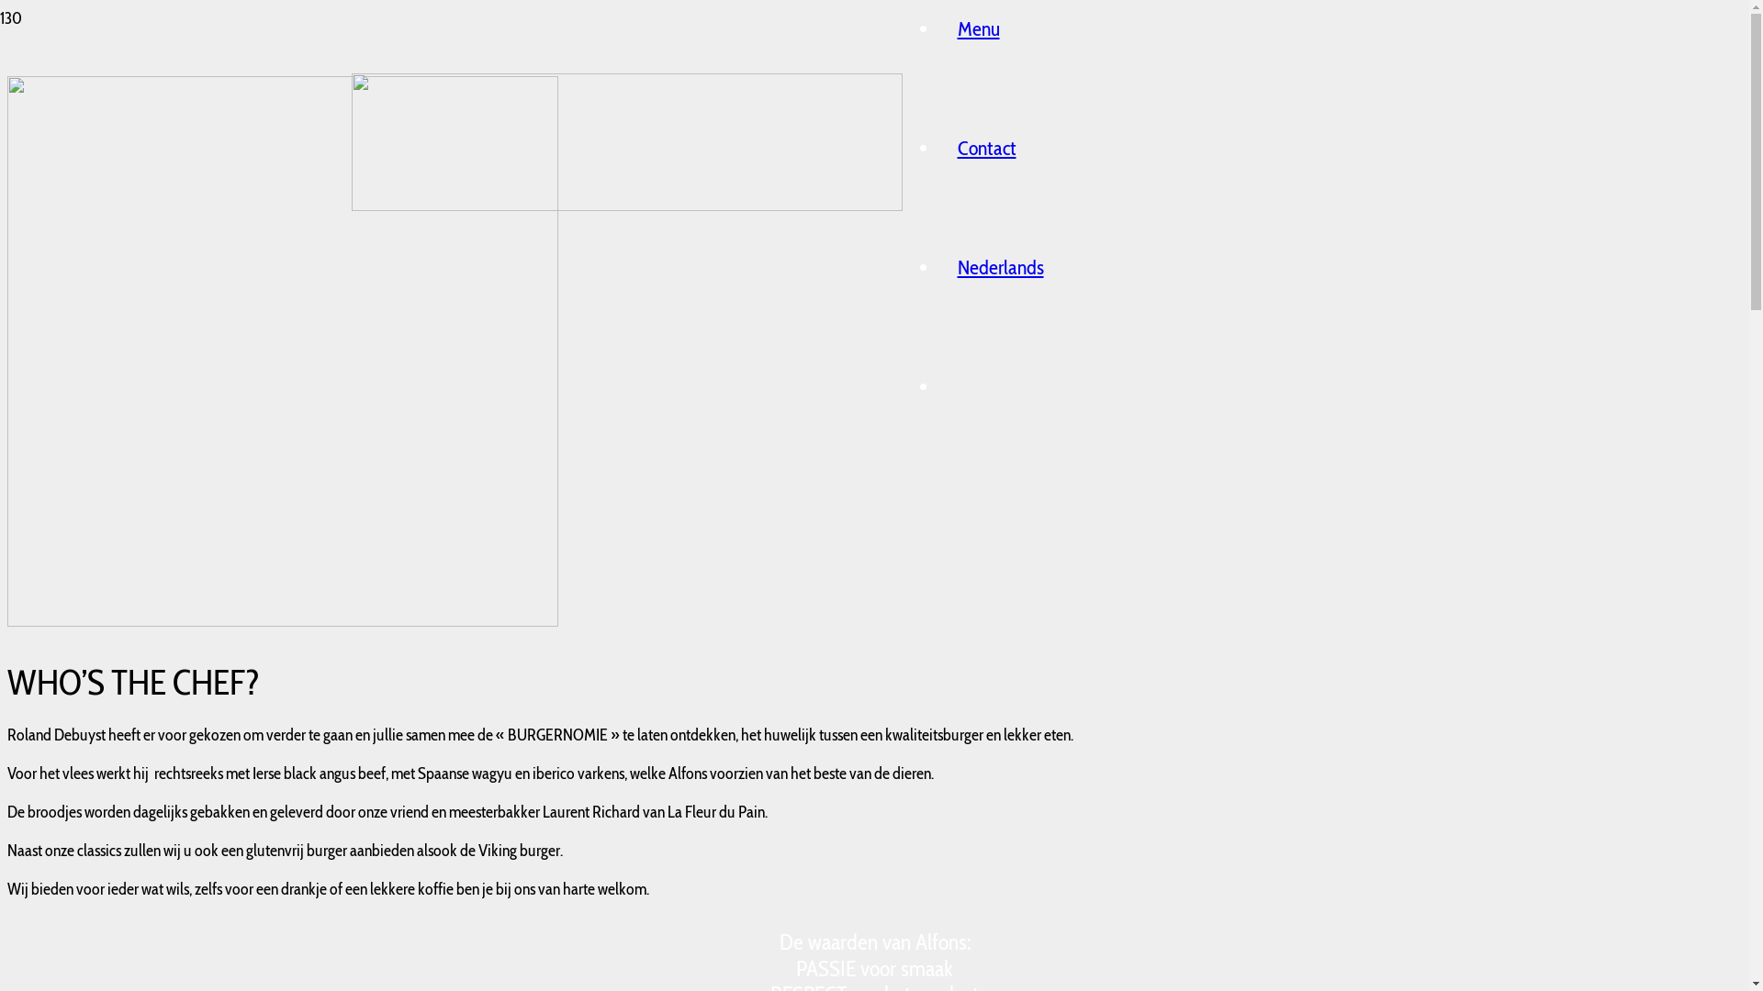  Describe the element at coordinates (1000, 268) in the screenshot. I see `Nederlands` at that location.